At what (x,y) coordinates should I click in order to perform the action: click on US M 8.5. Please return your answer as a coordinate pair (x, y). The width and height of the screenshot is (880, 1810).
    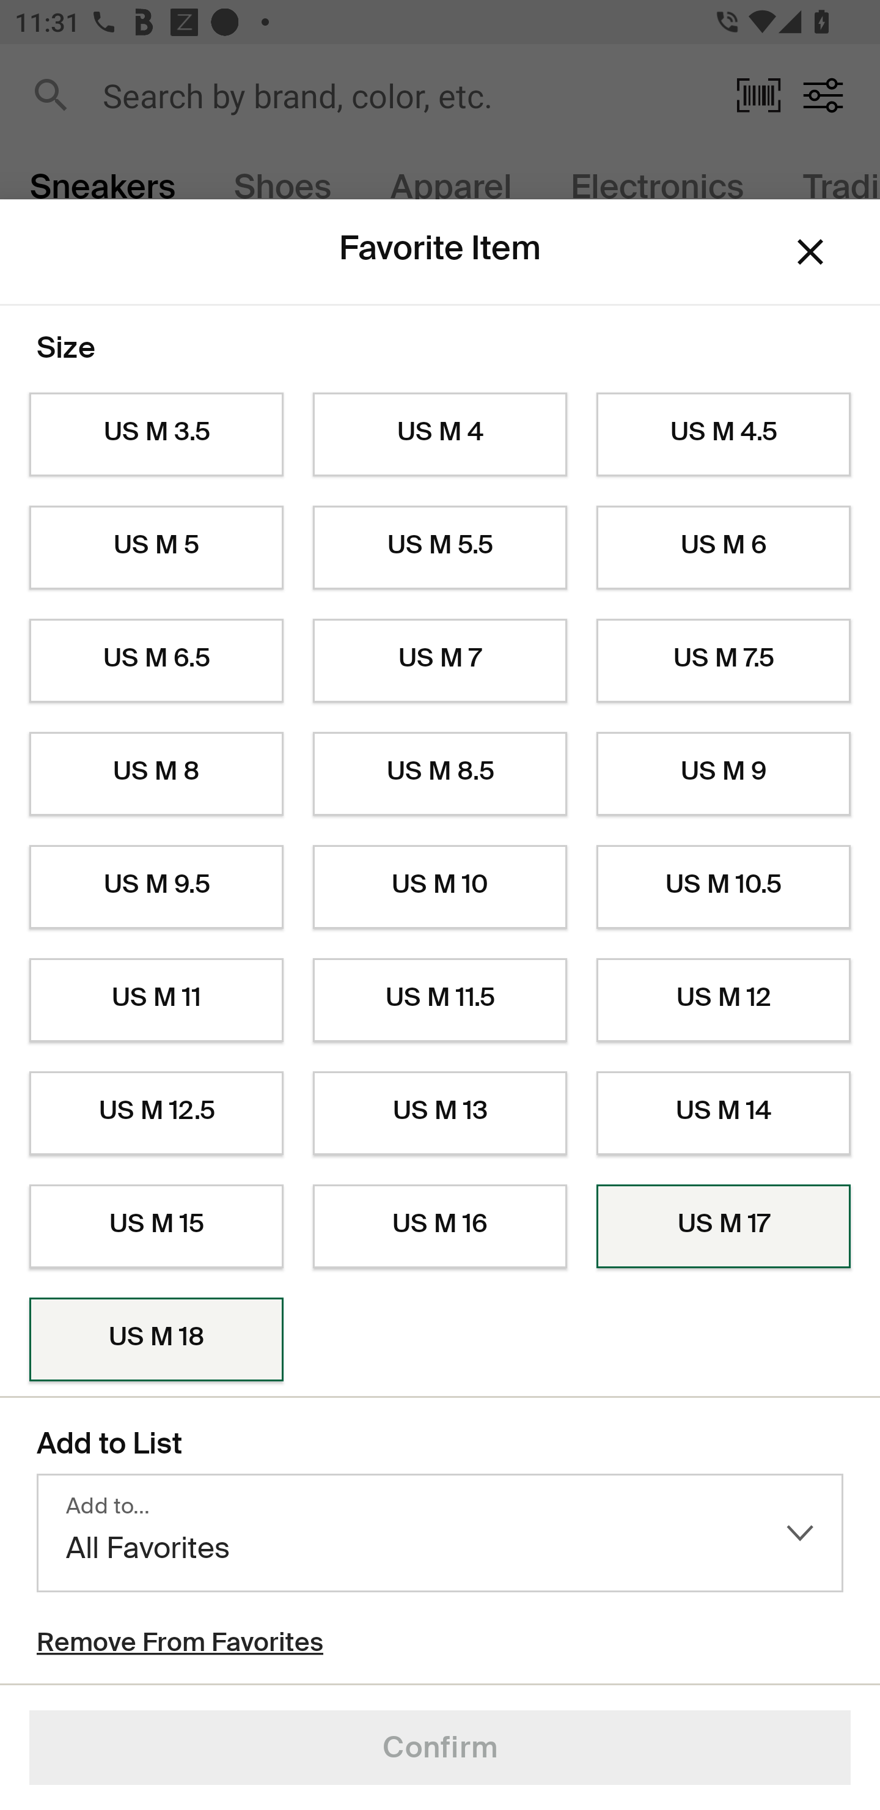
    Looking at the image, I should click on (440, 773).